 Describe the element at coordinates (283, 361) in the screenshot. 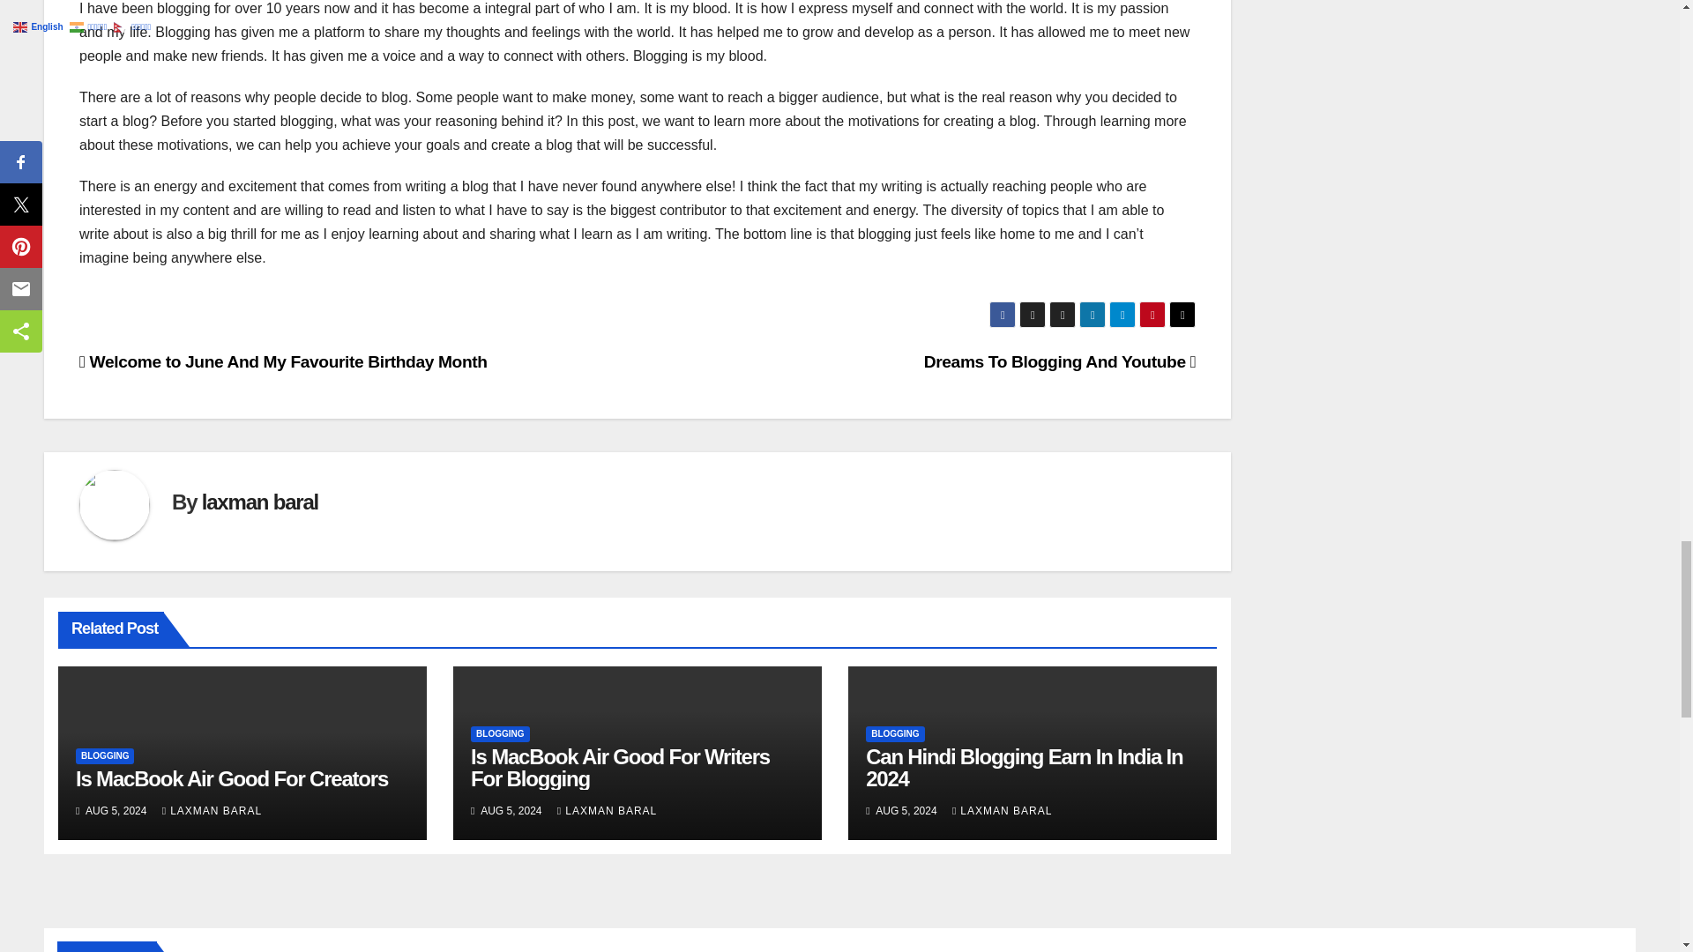

I see `Welcome to June And My Favourite Birthday Month` at that location.